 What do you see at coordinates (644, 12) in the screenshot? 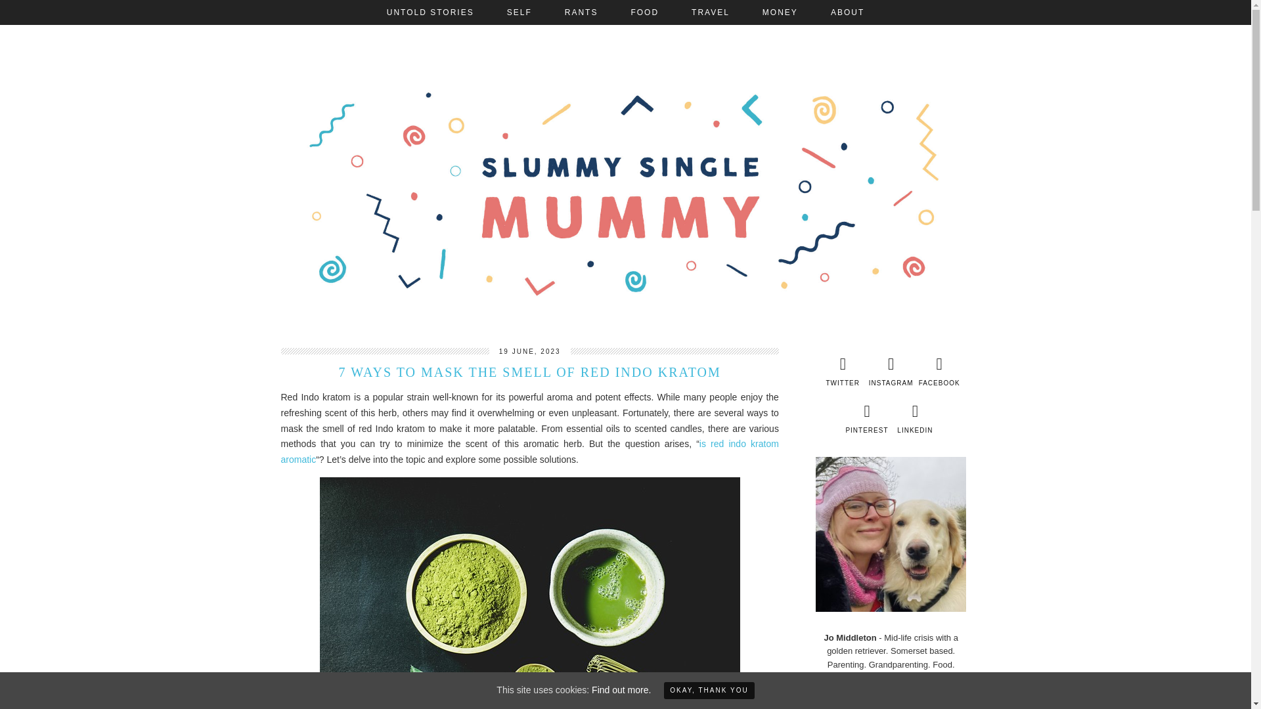
I see `FOOD` at bounding box center [644, 12].